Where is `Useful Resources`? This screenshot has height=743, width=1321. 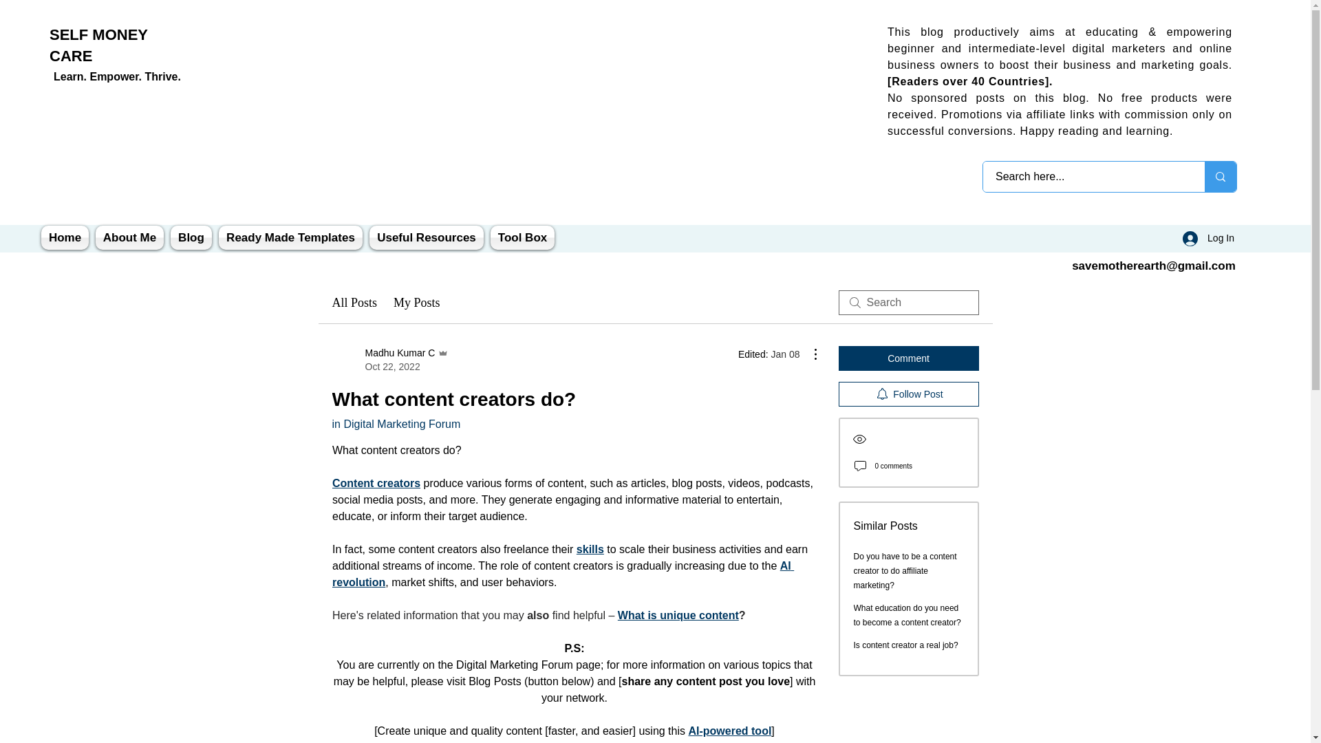 Useful Resources is located at coordinates (395, 424).